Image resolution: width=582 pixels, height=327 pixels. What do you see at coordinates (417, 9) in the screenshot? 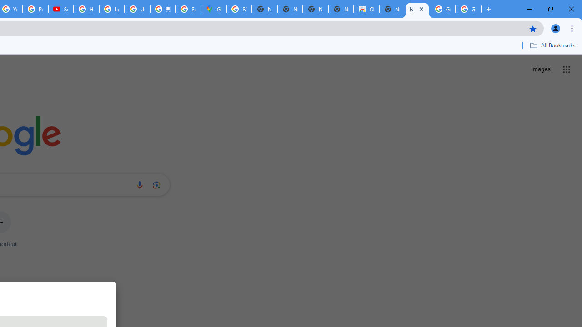
I see `New Tab` at bounding box center [417, 9].